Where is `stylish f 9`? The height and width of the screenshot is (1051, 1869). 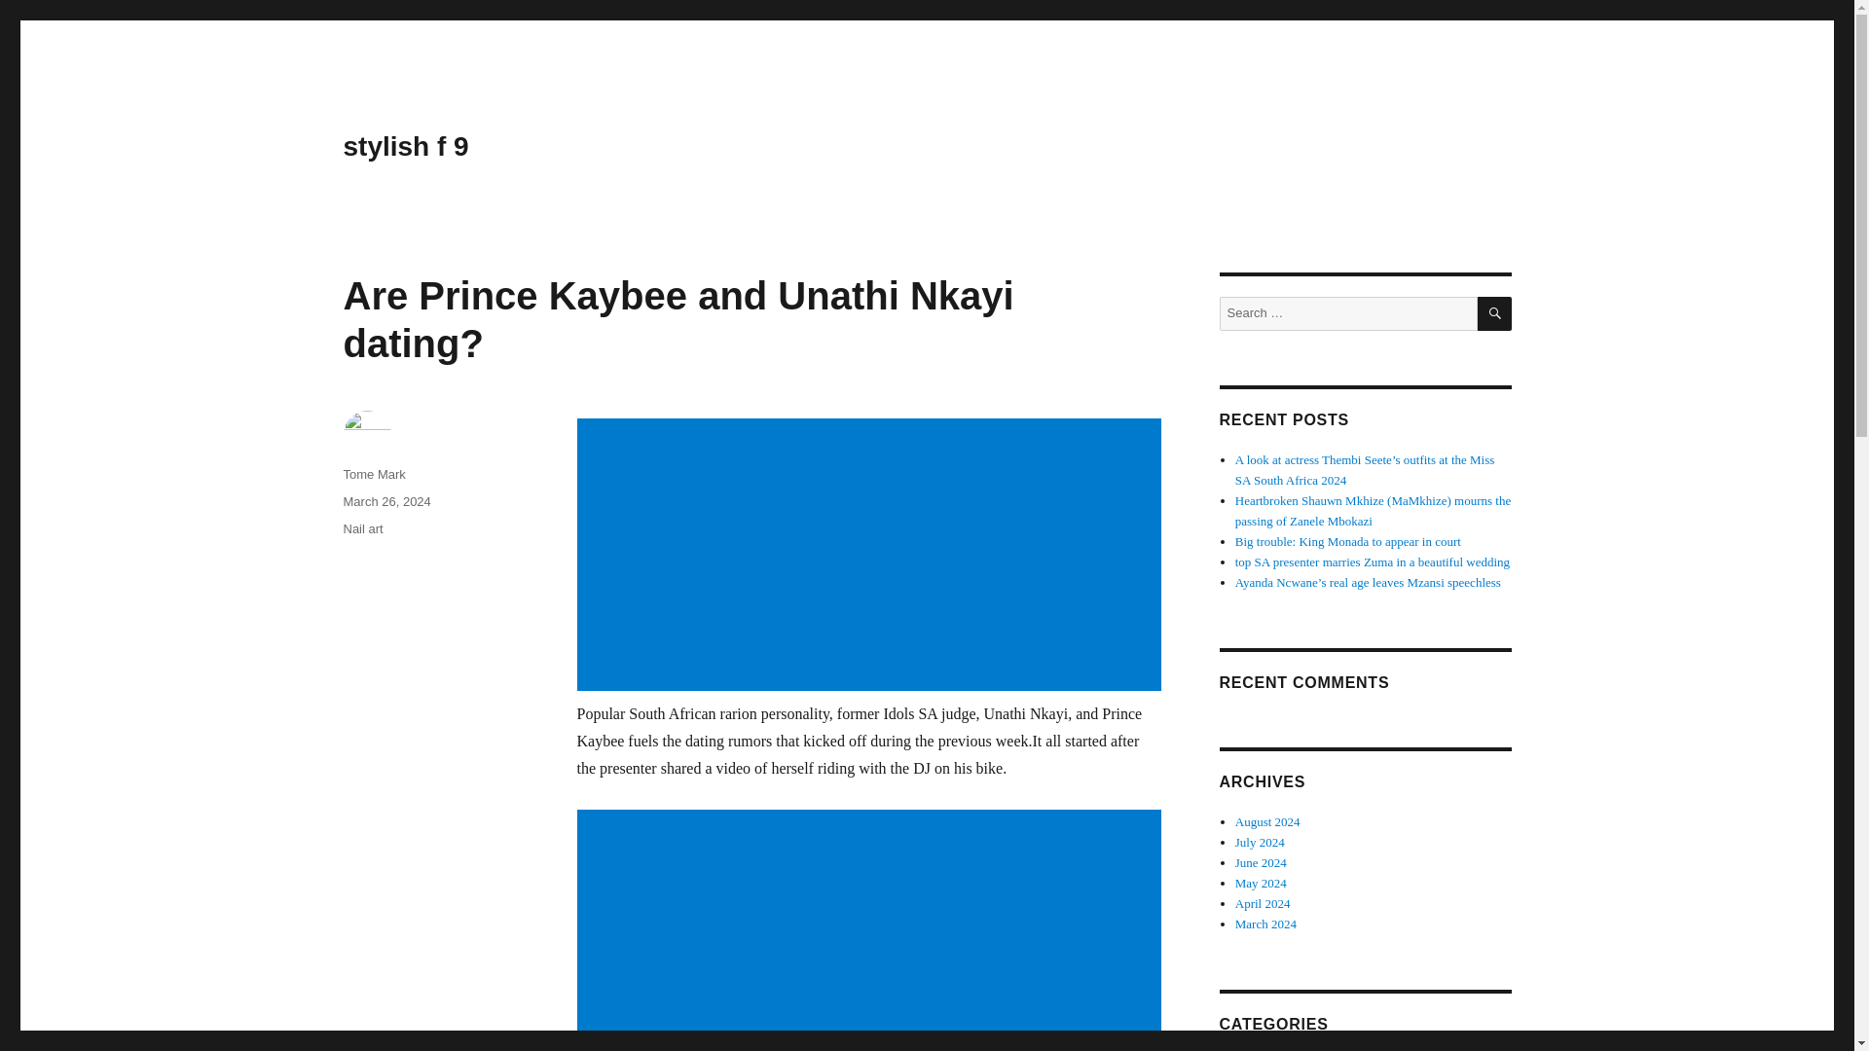 stylish f 9 is located at coordinates (405, 146).